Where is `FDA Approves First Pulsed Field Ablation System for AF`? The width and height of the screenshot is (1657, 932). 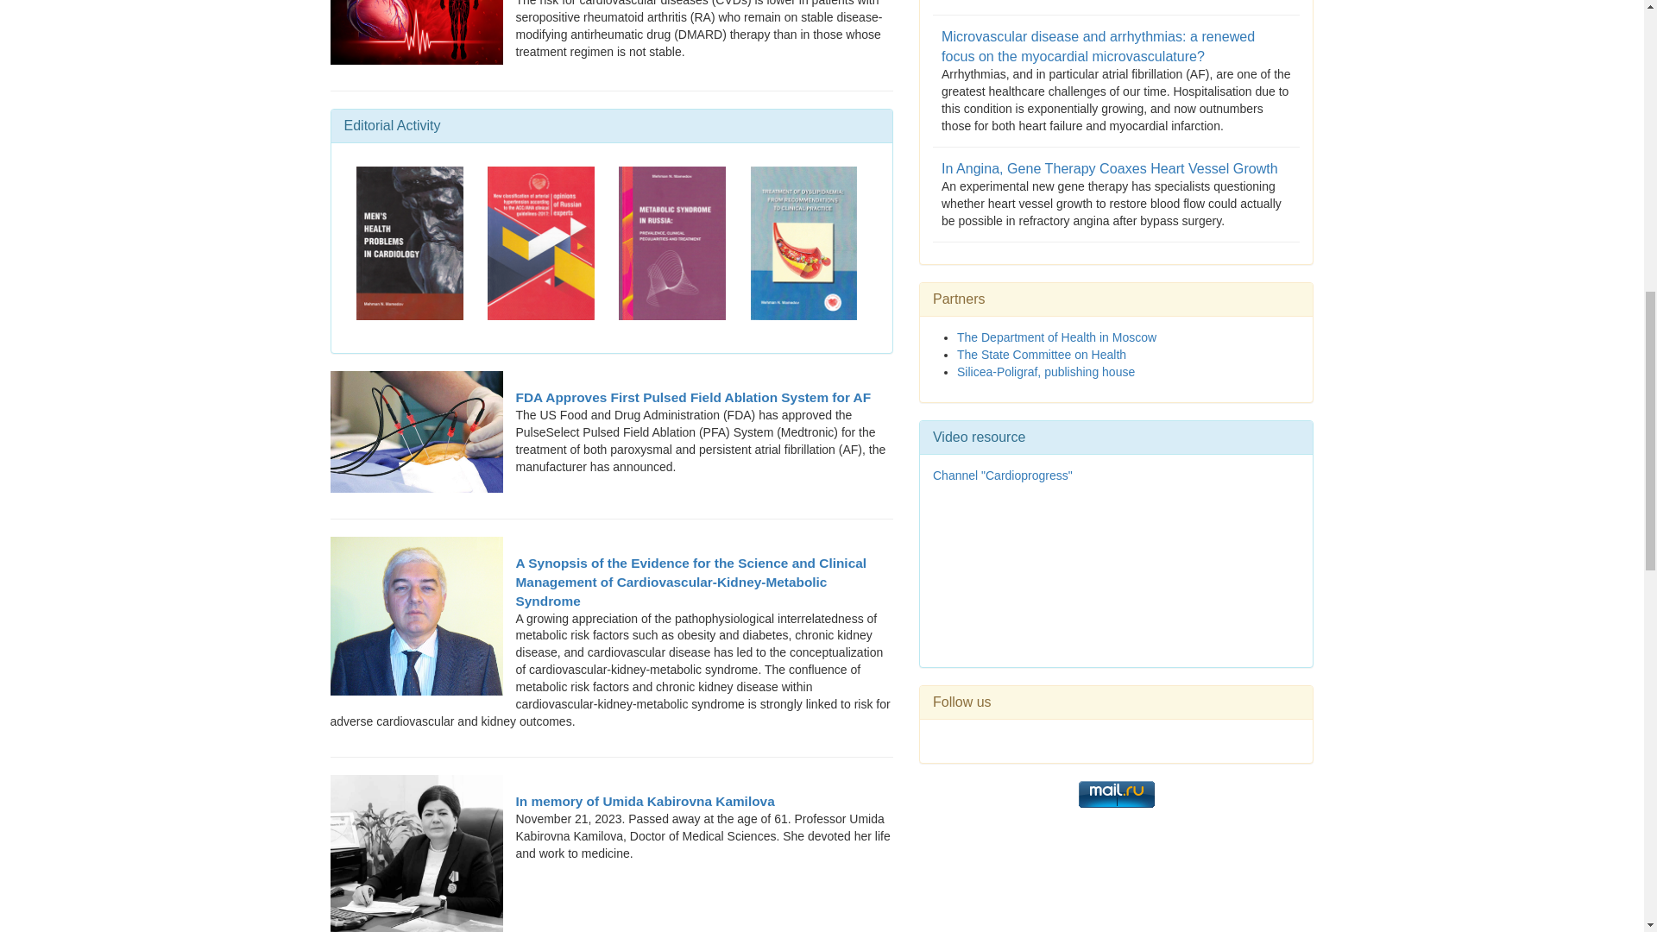
FDA Approves First Pulsed Field Ablation System for AF is located at coordinates (611, 397).